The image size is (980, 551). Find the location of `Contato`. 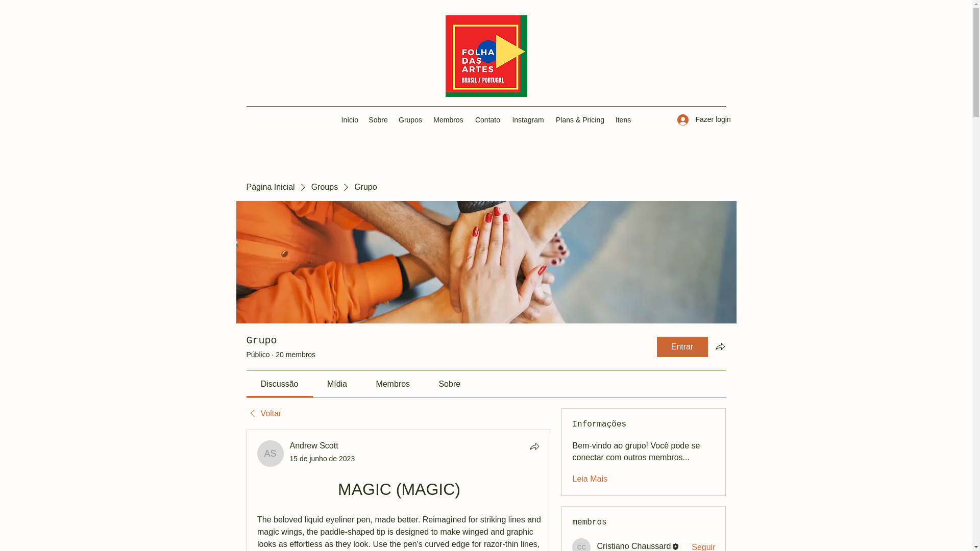

Contato is located at coordinates (488, 119).